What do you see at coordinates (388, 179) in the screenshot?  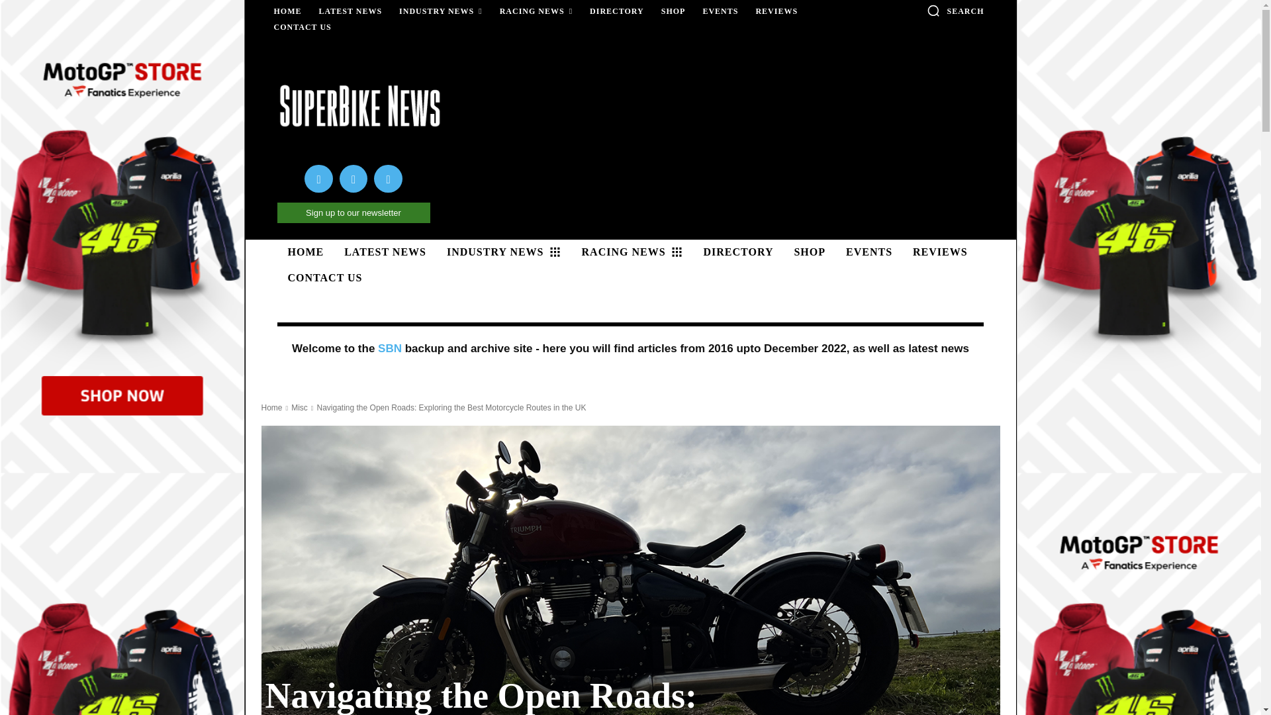 I see `Twitter` at bounding box center [388, 179].